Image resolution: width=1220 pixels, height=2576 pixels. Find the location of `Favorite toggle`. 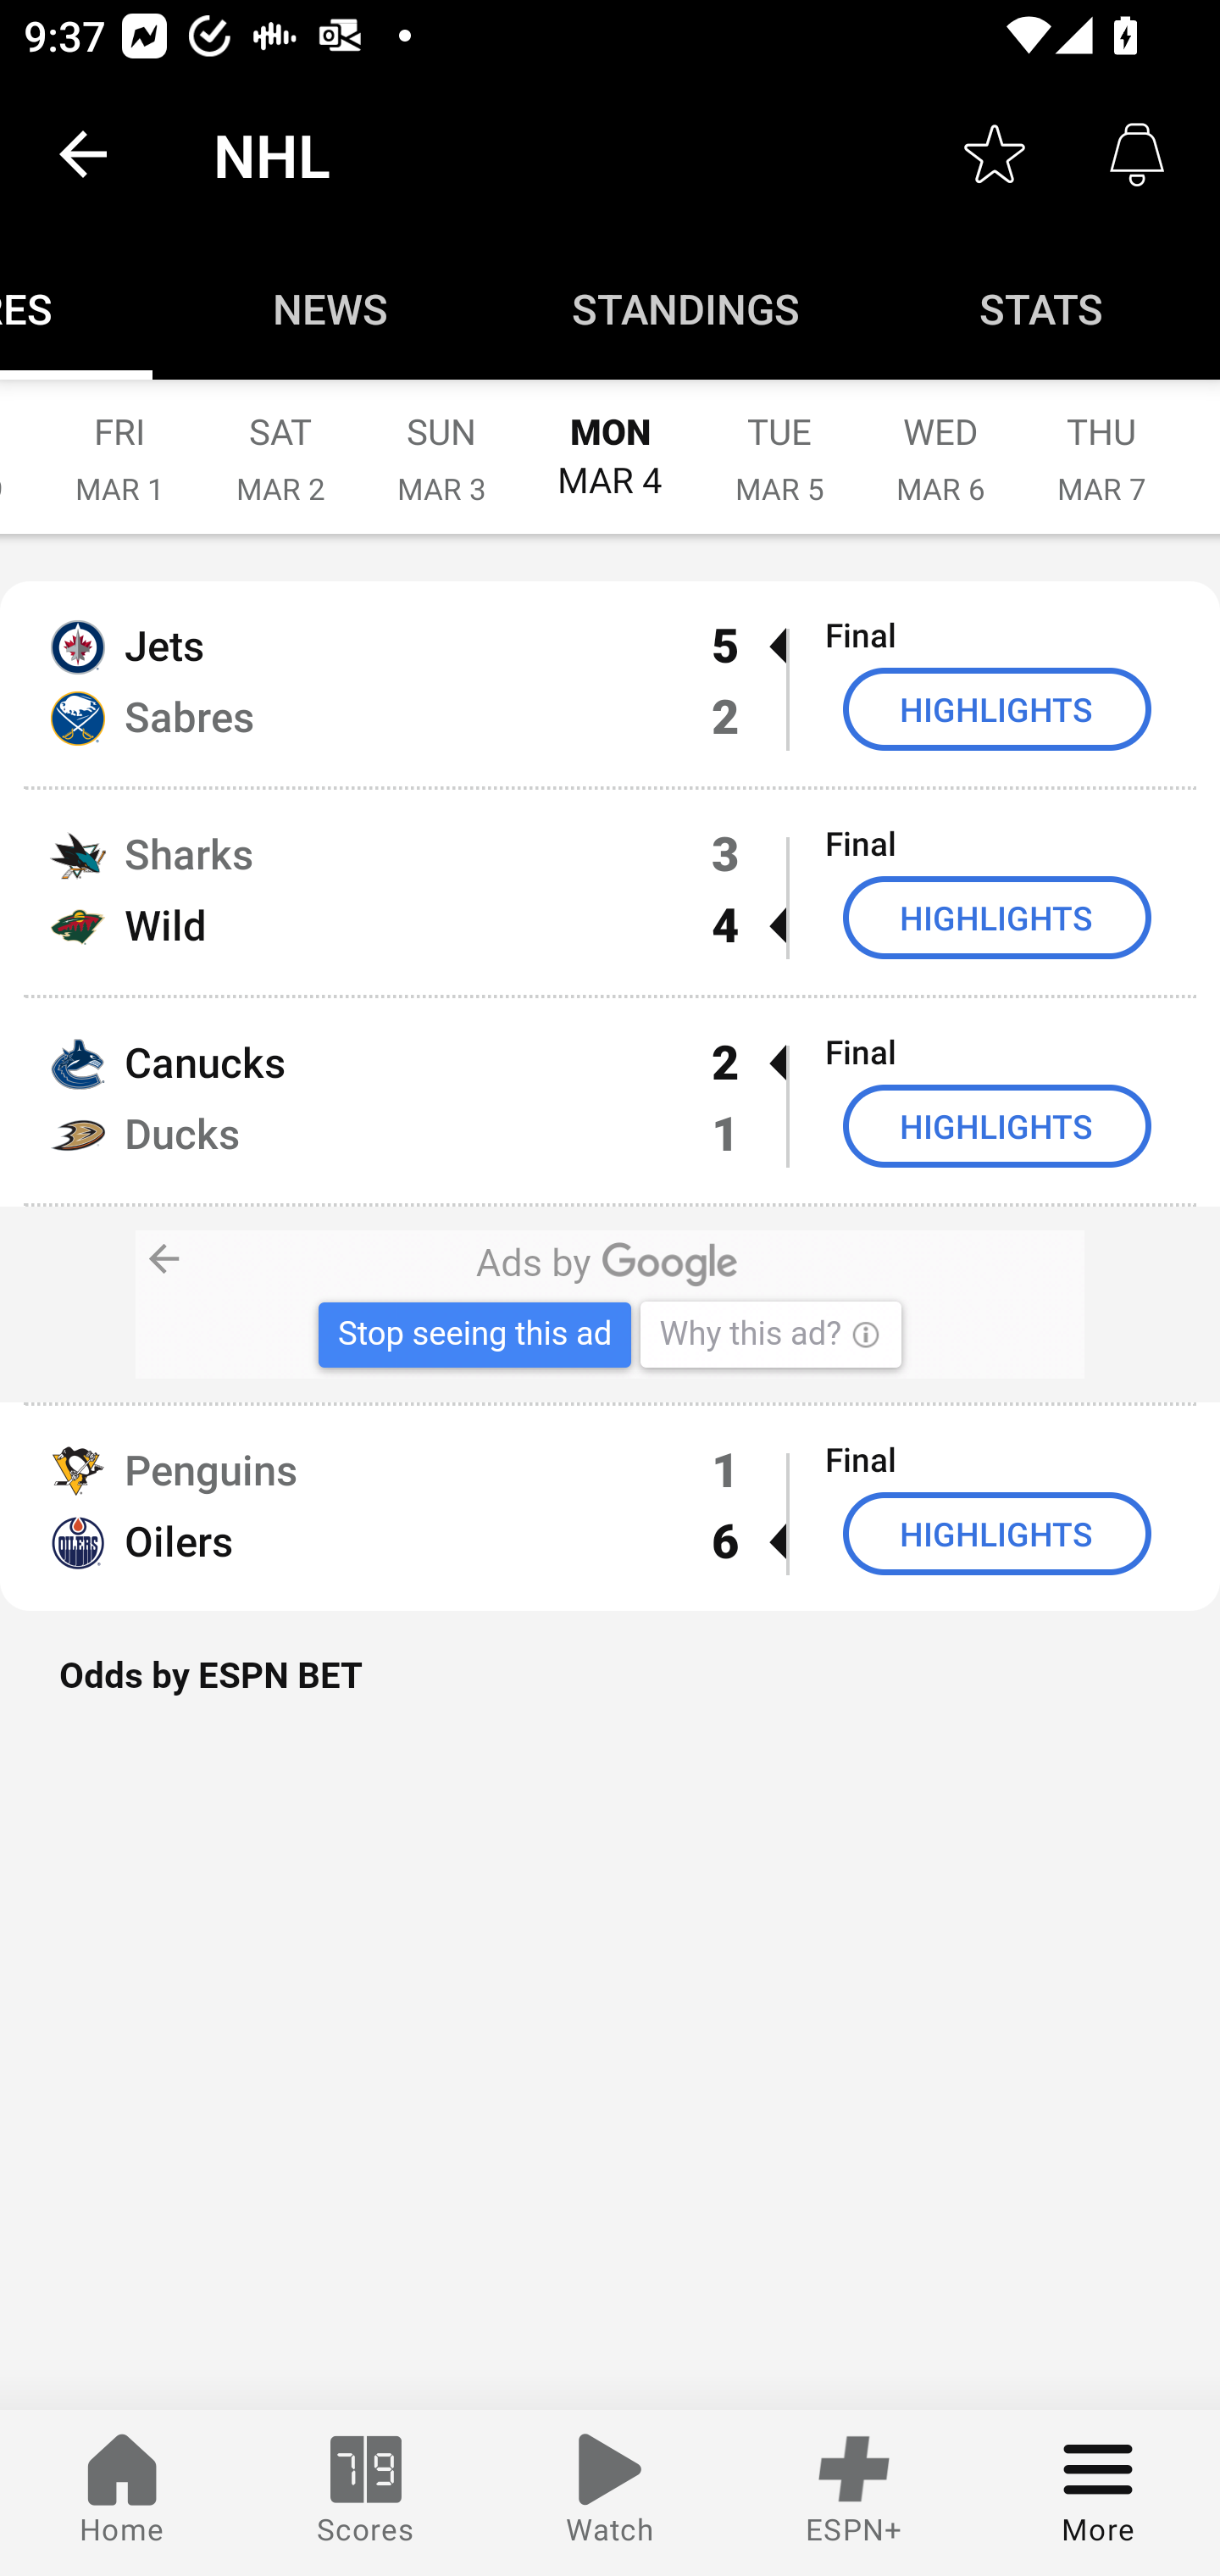

Favorite toggle is located at coordinates (995, 154).